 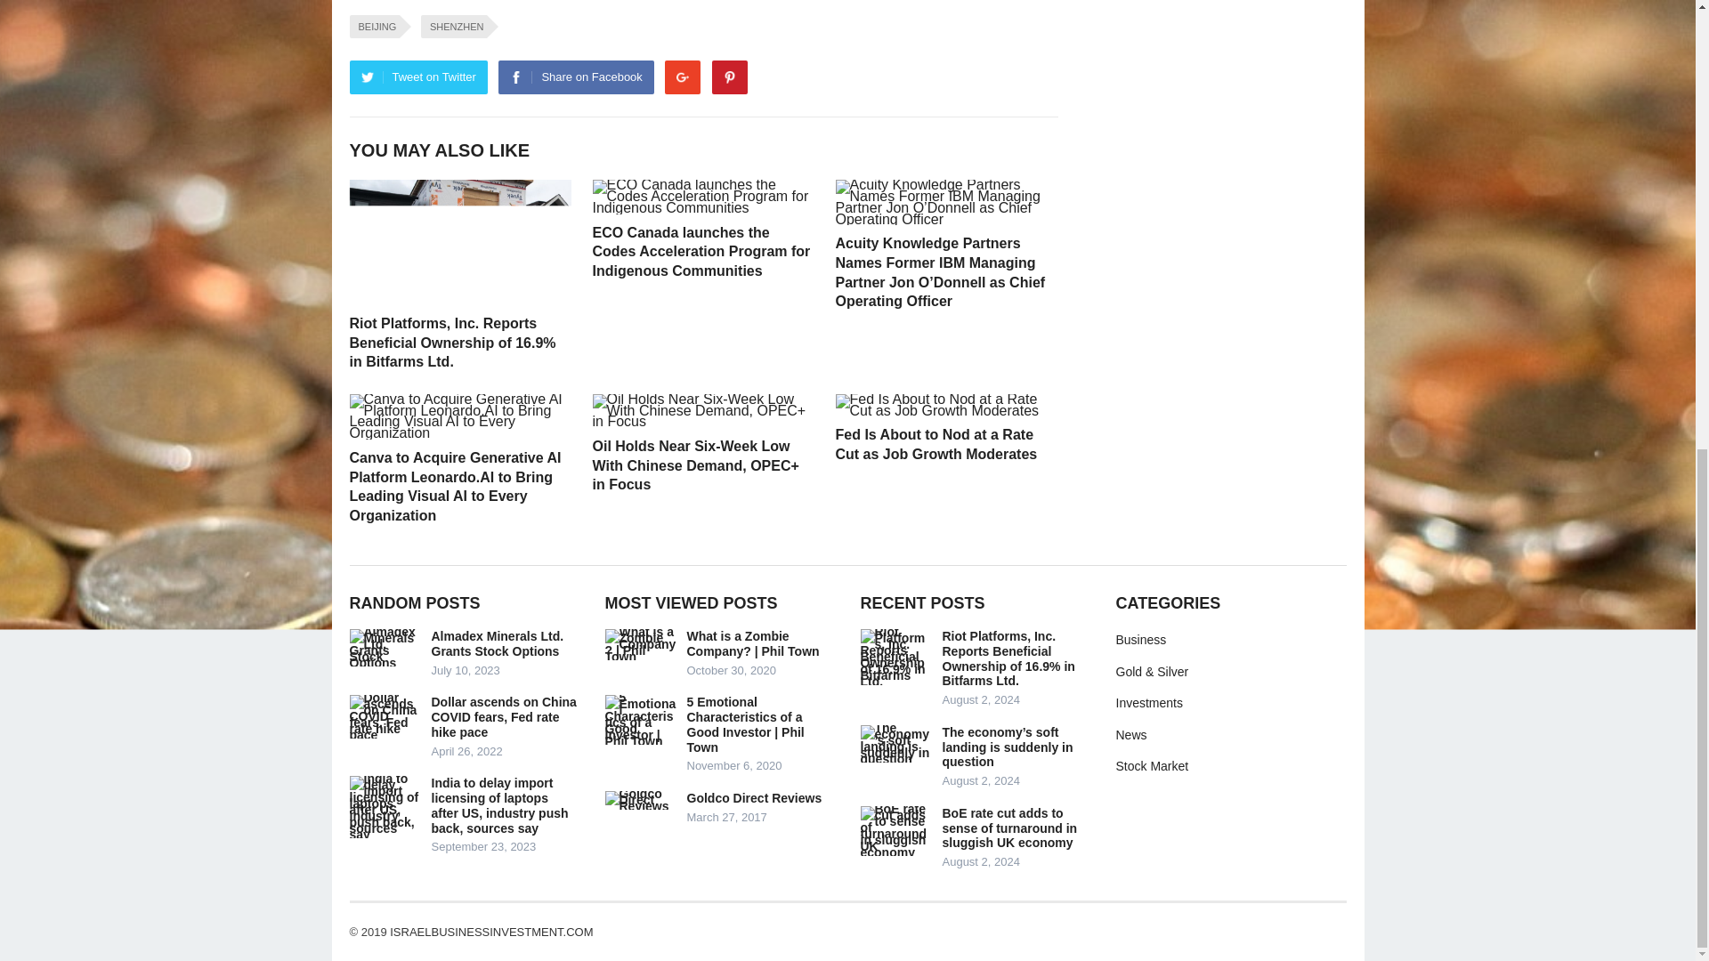 What do you see at coordinates (730, 77) in the screenshot?
I see `Pinterest` at bounding box center [730, 77].